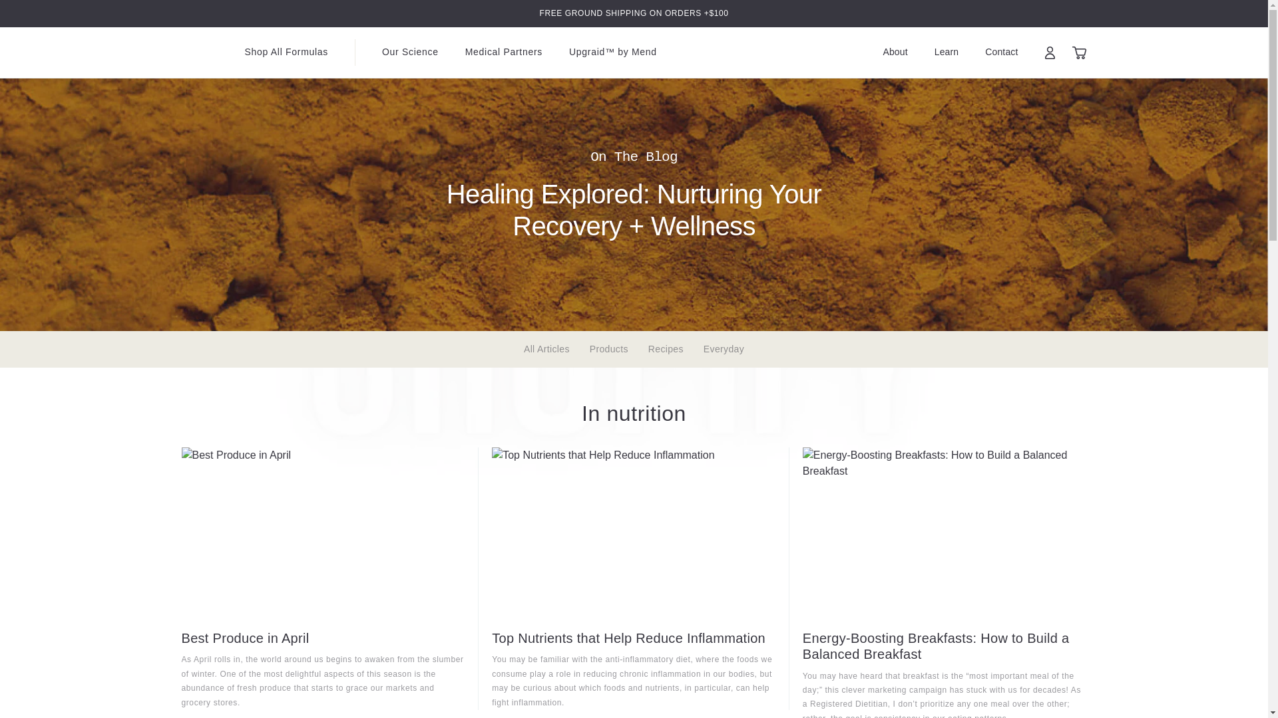  What do you see at coordinates (1001, 52) in the screenshot?
I see `Contact` at bounding box center [1001, 52].